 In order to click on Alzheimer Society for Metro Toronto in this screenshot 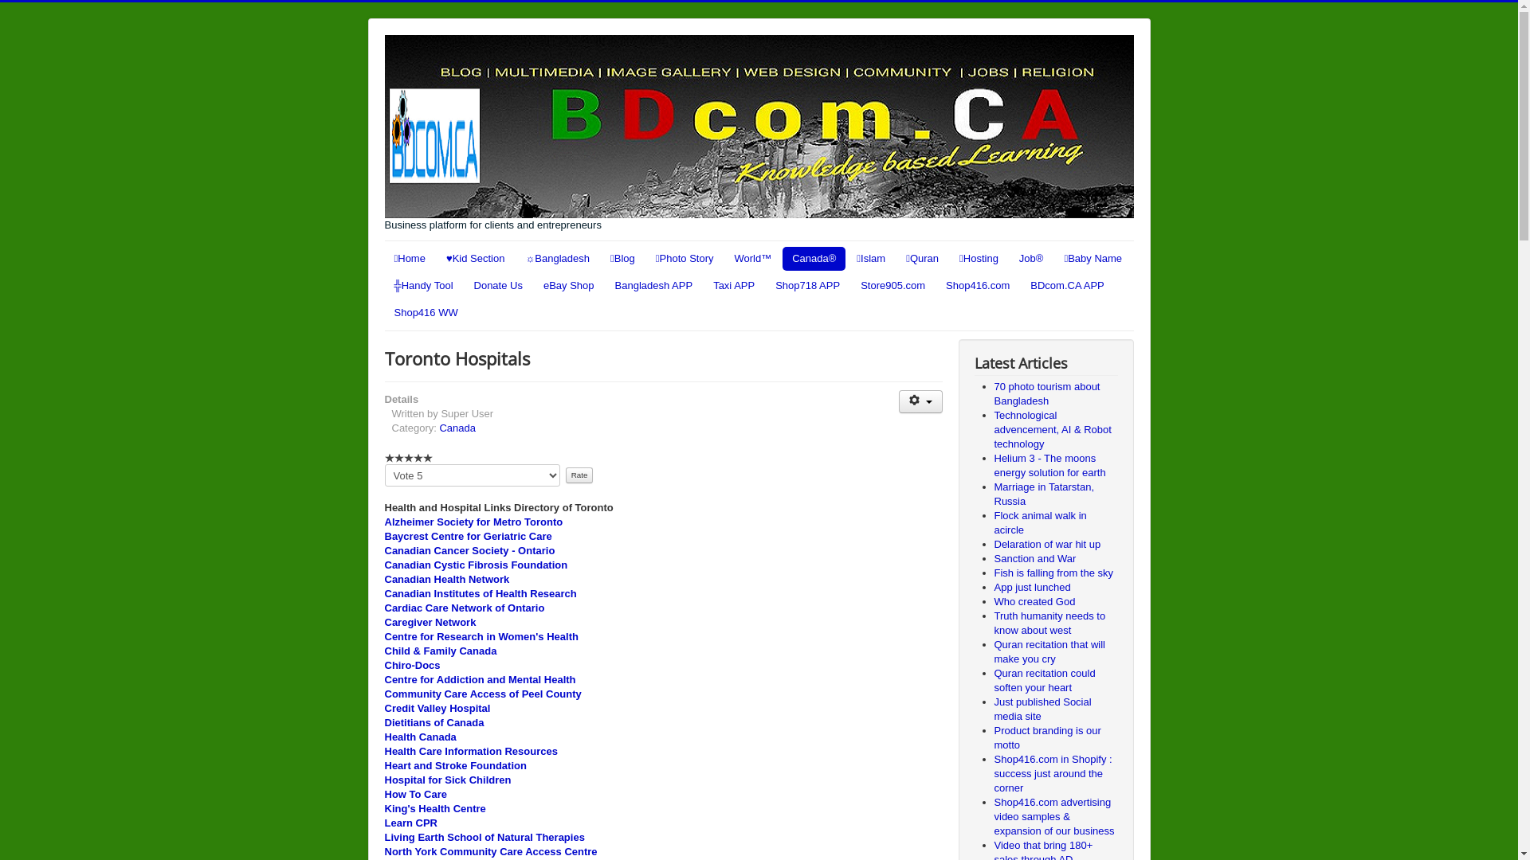, I will do `click(473, 522)`.